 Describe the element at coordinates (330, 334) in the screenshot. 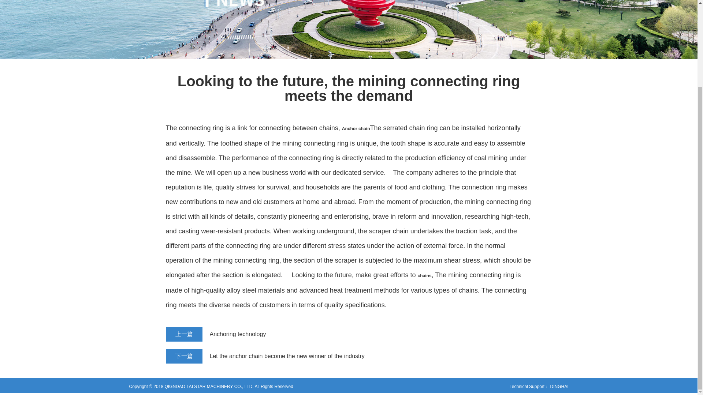

I see `Anchoring technology` at that location.